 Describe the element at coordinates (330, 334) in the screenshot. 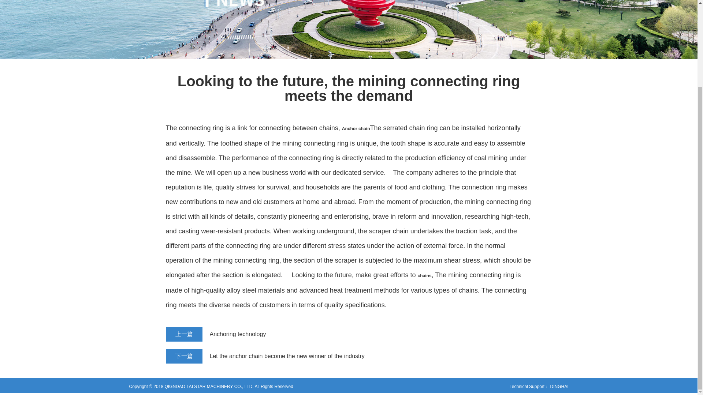

I see `Anchoring technology` at that location.